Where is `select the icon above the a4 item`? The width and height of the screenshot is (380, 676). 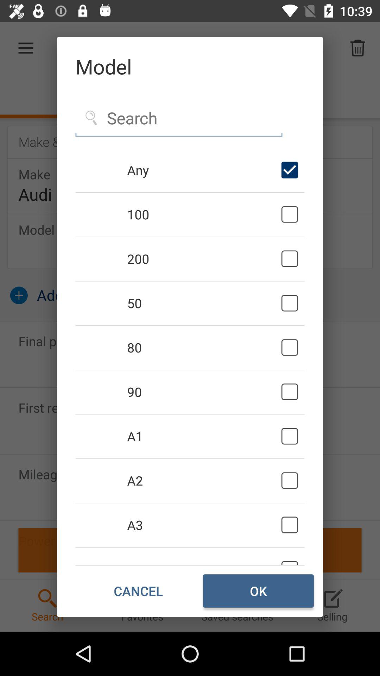
select the icon above the a4 item is located at coordinates (203, 525).